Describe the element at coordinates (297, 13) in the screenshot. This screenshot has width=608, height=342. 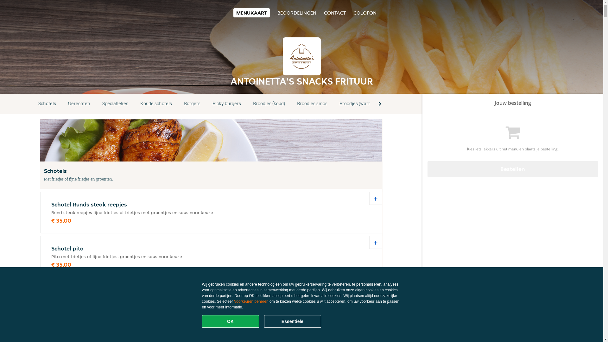
I see `BEOORDELINGEN` at that location.